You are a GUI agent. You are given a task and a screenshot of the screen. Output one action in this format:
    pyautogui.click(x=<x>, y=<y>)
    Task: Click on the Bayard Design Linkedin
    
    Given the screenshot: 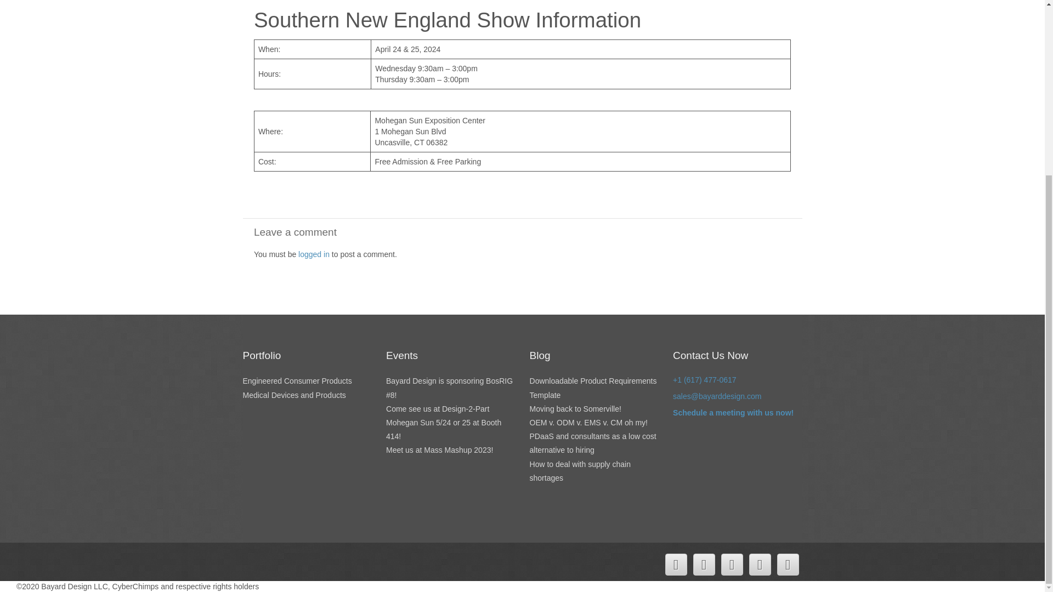 What is the action you would take?
    pyautogui.click(x=731, y=564)
    